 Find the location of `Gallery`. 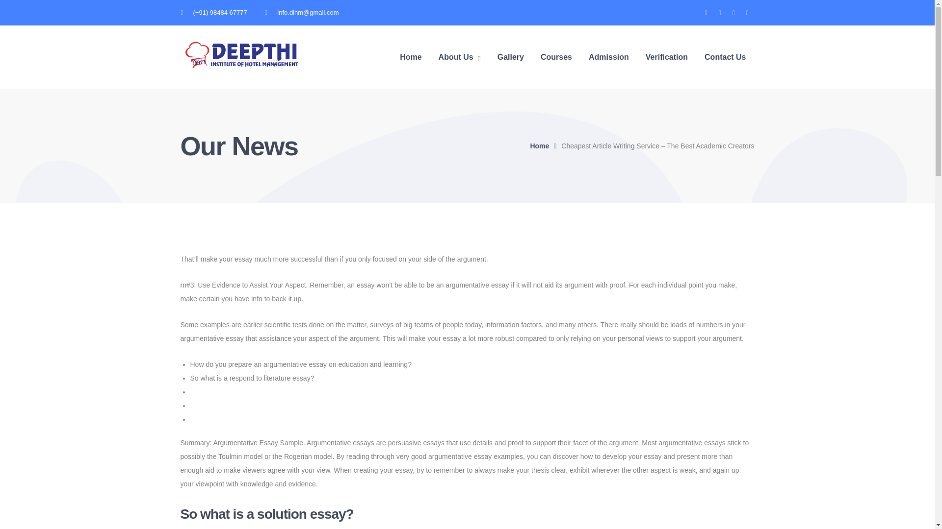

Gallery is located at coordinates (510, 57).